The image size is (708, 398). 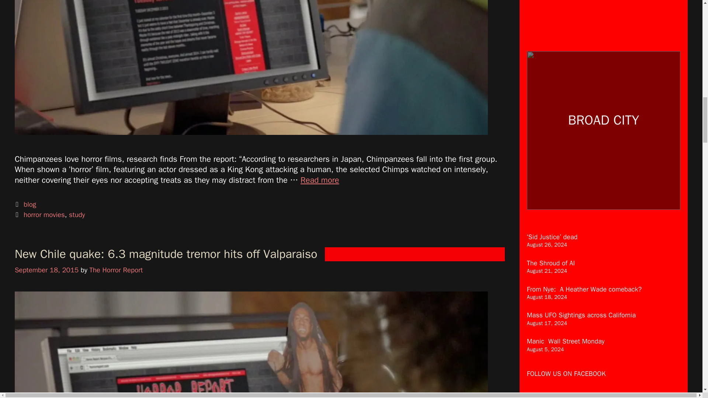 What do you see at coordinates (319, 180) in the screenshot?
I see `Chimpanzees love horror films, research finds` at bounding box center [319, 180].